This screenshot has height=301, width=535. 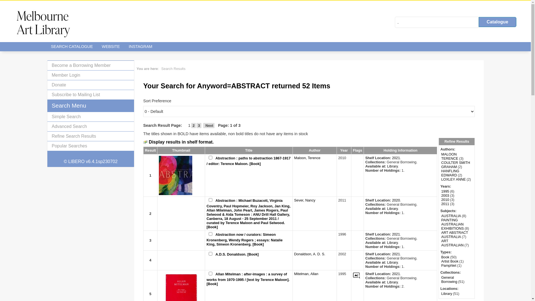 What do you see at coordinates (91, 146) in the screenshot?
I see `Popular Searches` at bounding box center [91, 146].